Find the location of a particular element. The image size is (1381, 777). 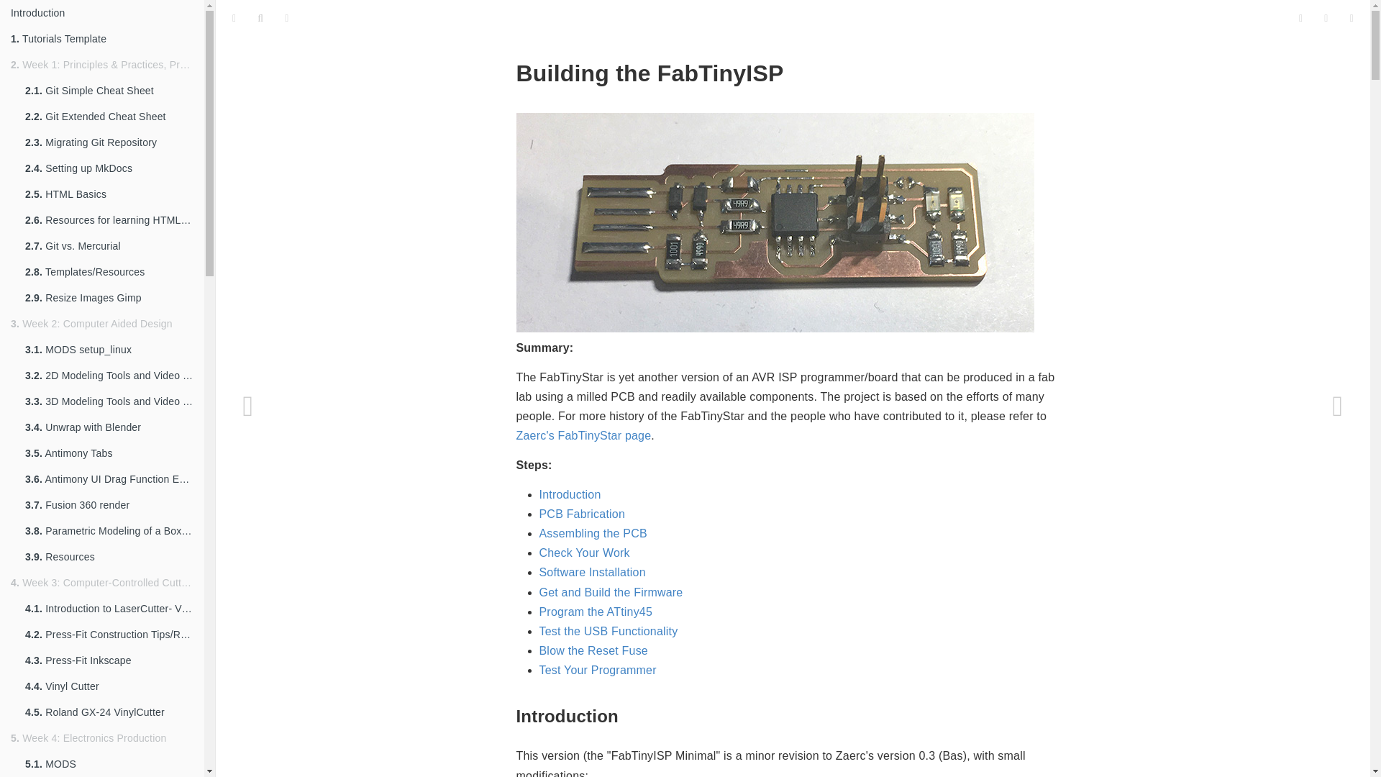

1. Tutorials Template is located at coordinates (102, 39).